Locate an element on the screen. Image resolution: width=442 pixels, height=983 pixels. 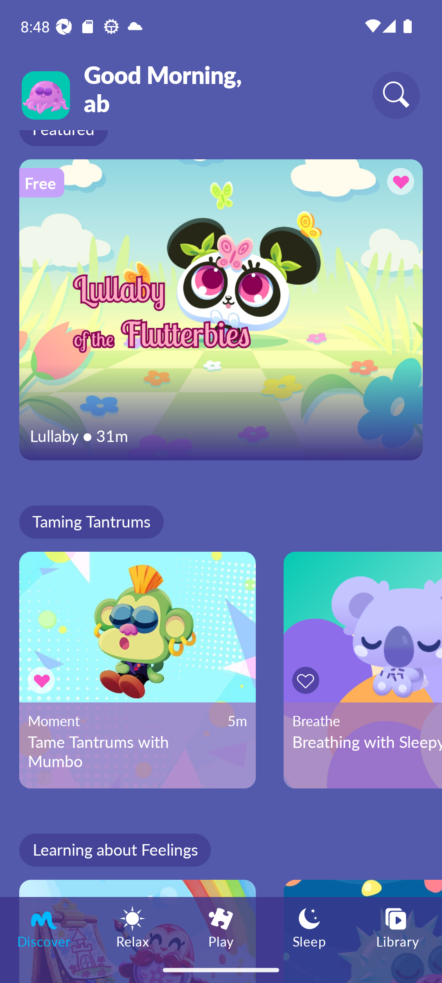
Button is located at coordinates (43, 680).